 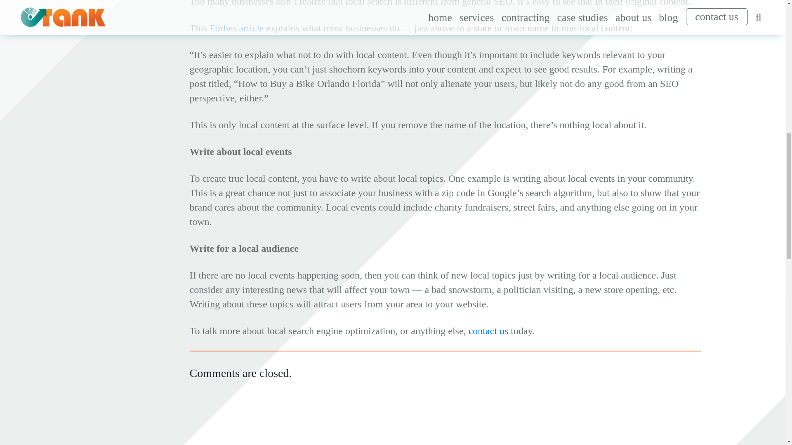 I want to click on contact us, so click(x=488, y=330).